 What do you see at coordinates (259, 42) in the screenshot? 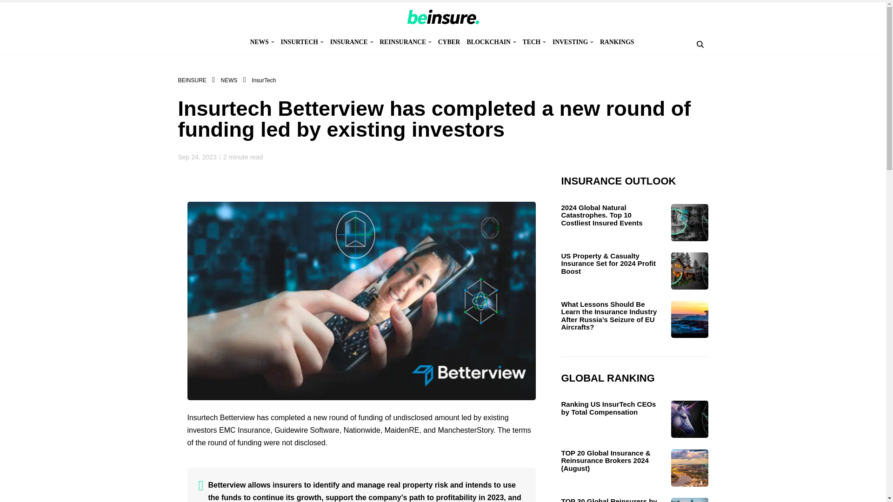
I see `NEWS` at bounding box center [259, 42].